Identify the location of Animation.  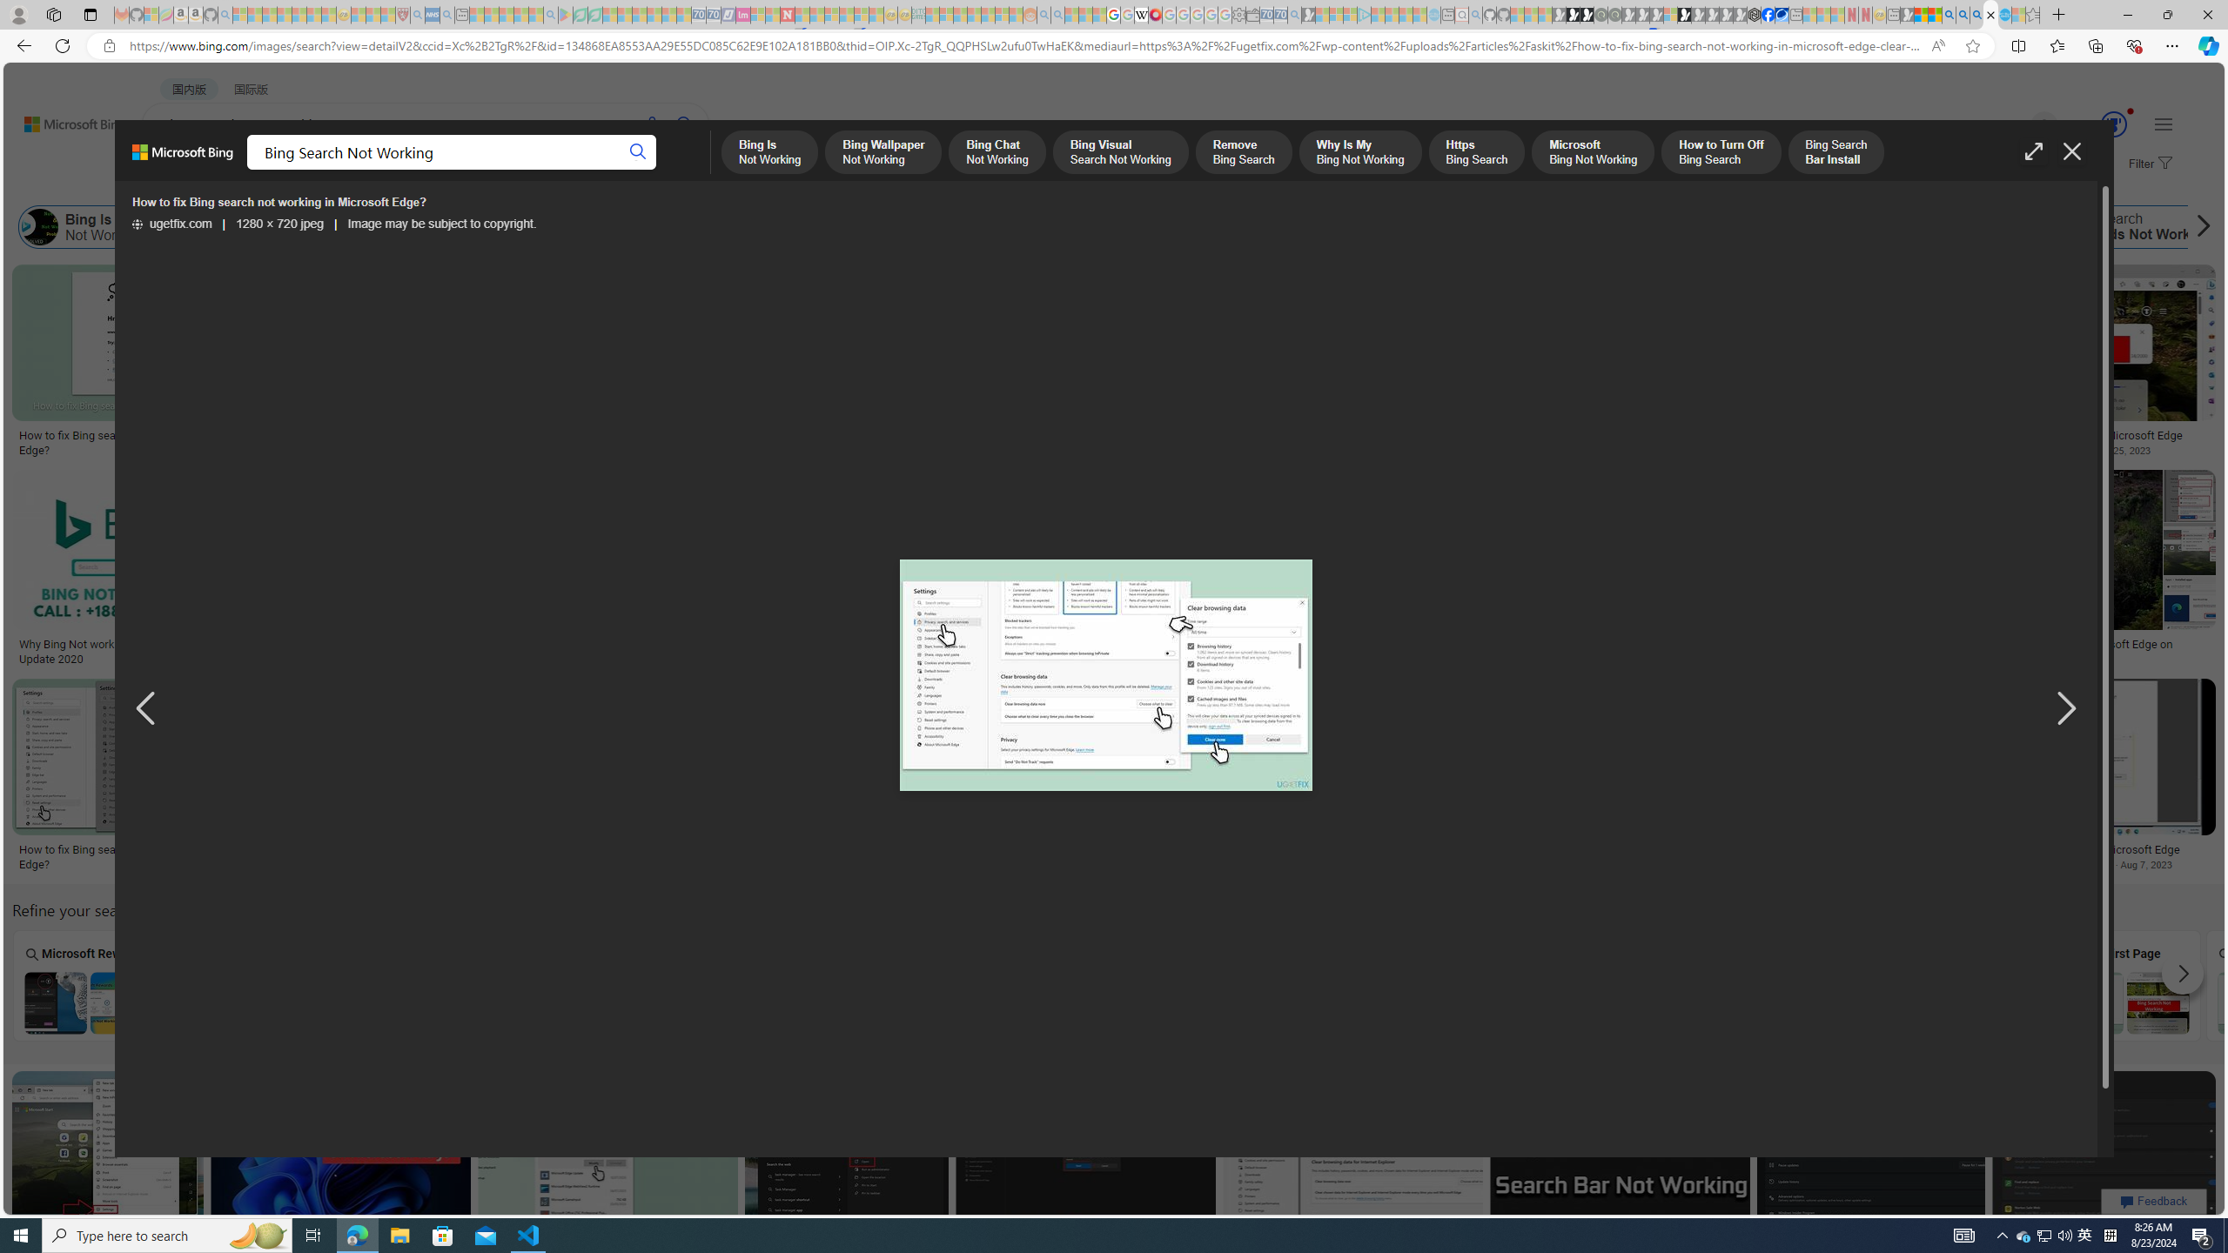
(2131, 111).